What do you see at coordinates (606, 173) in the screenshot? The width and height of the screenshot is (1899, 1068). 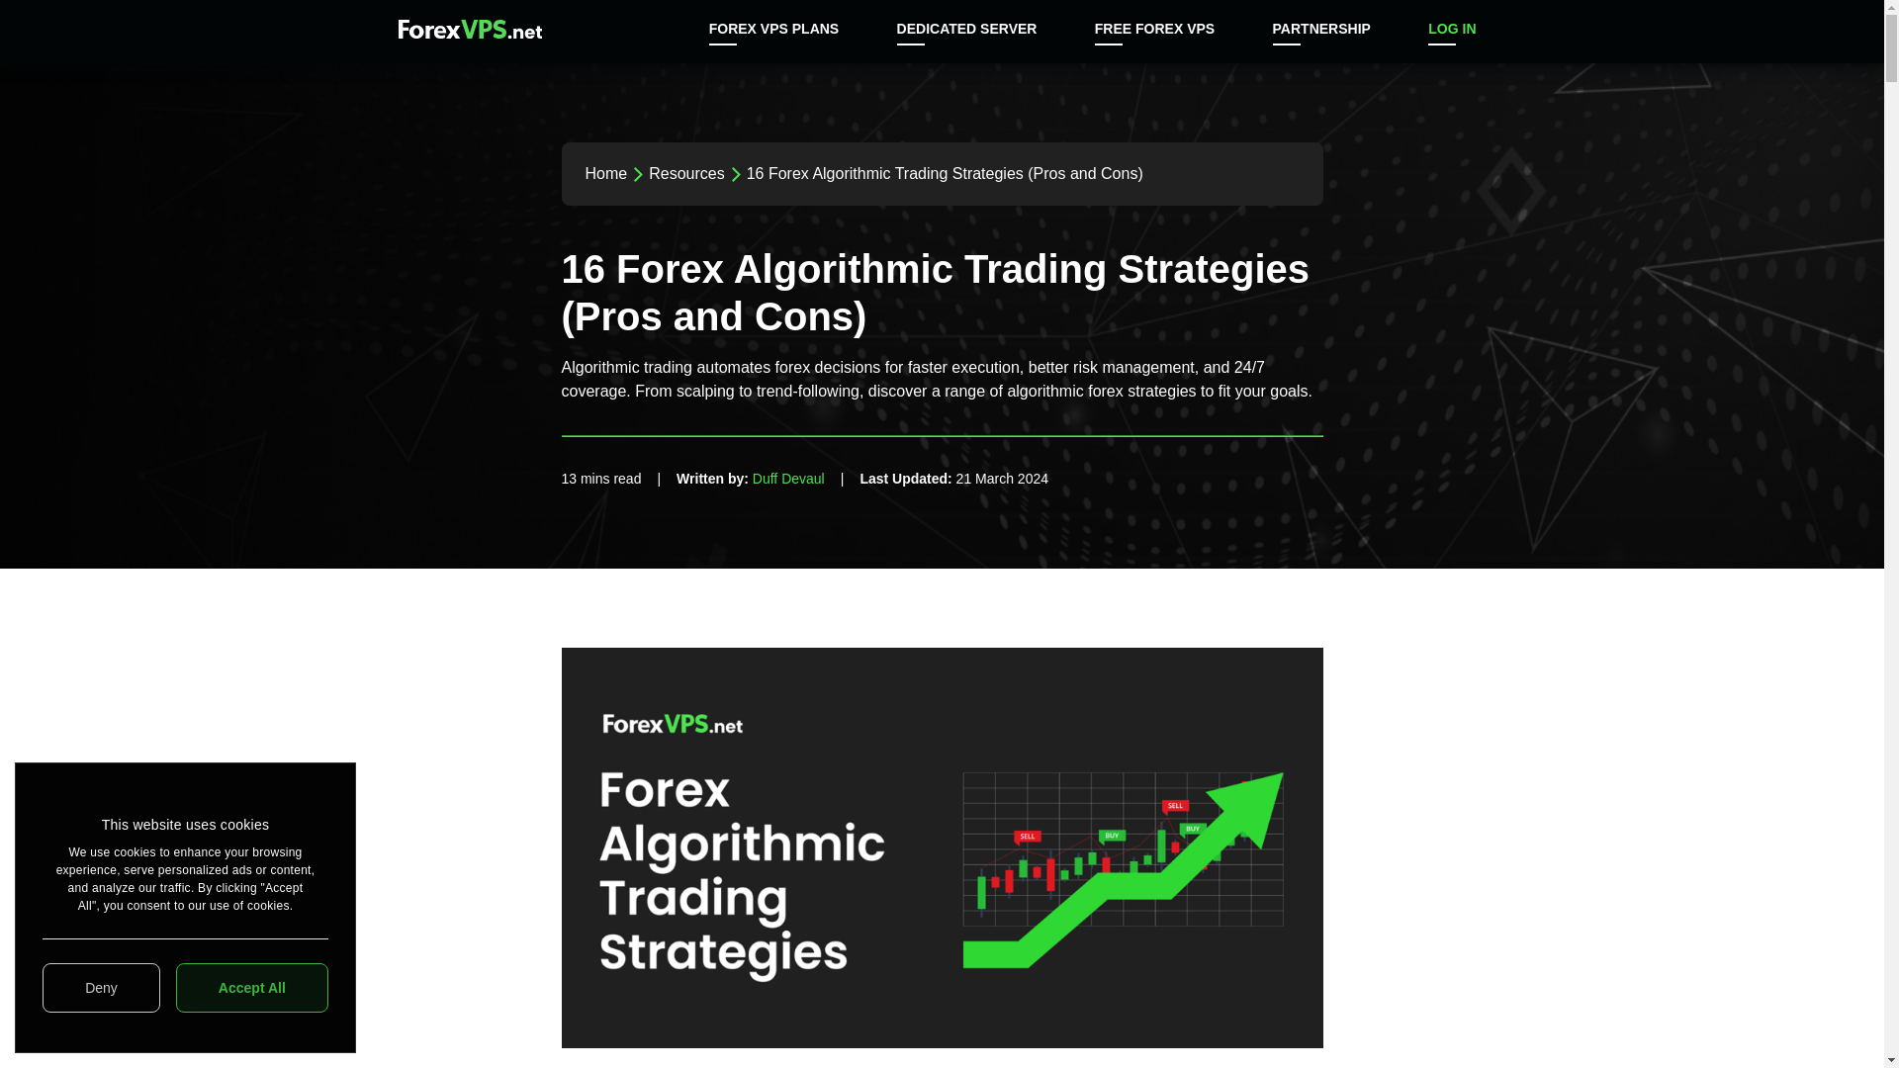 I see `Home` at bounding box center [606, 173].